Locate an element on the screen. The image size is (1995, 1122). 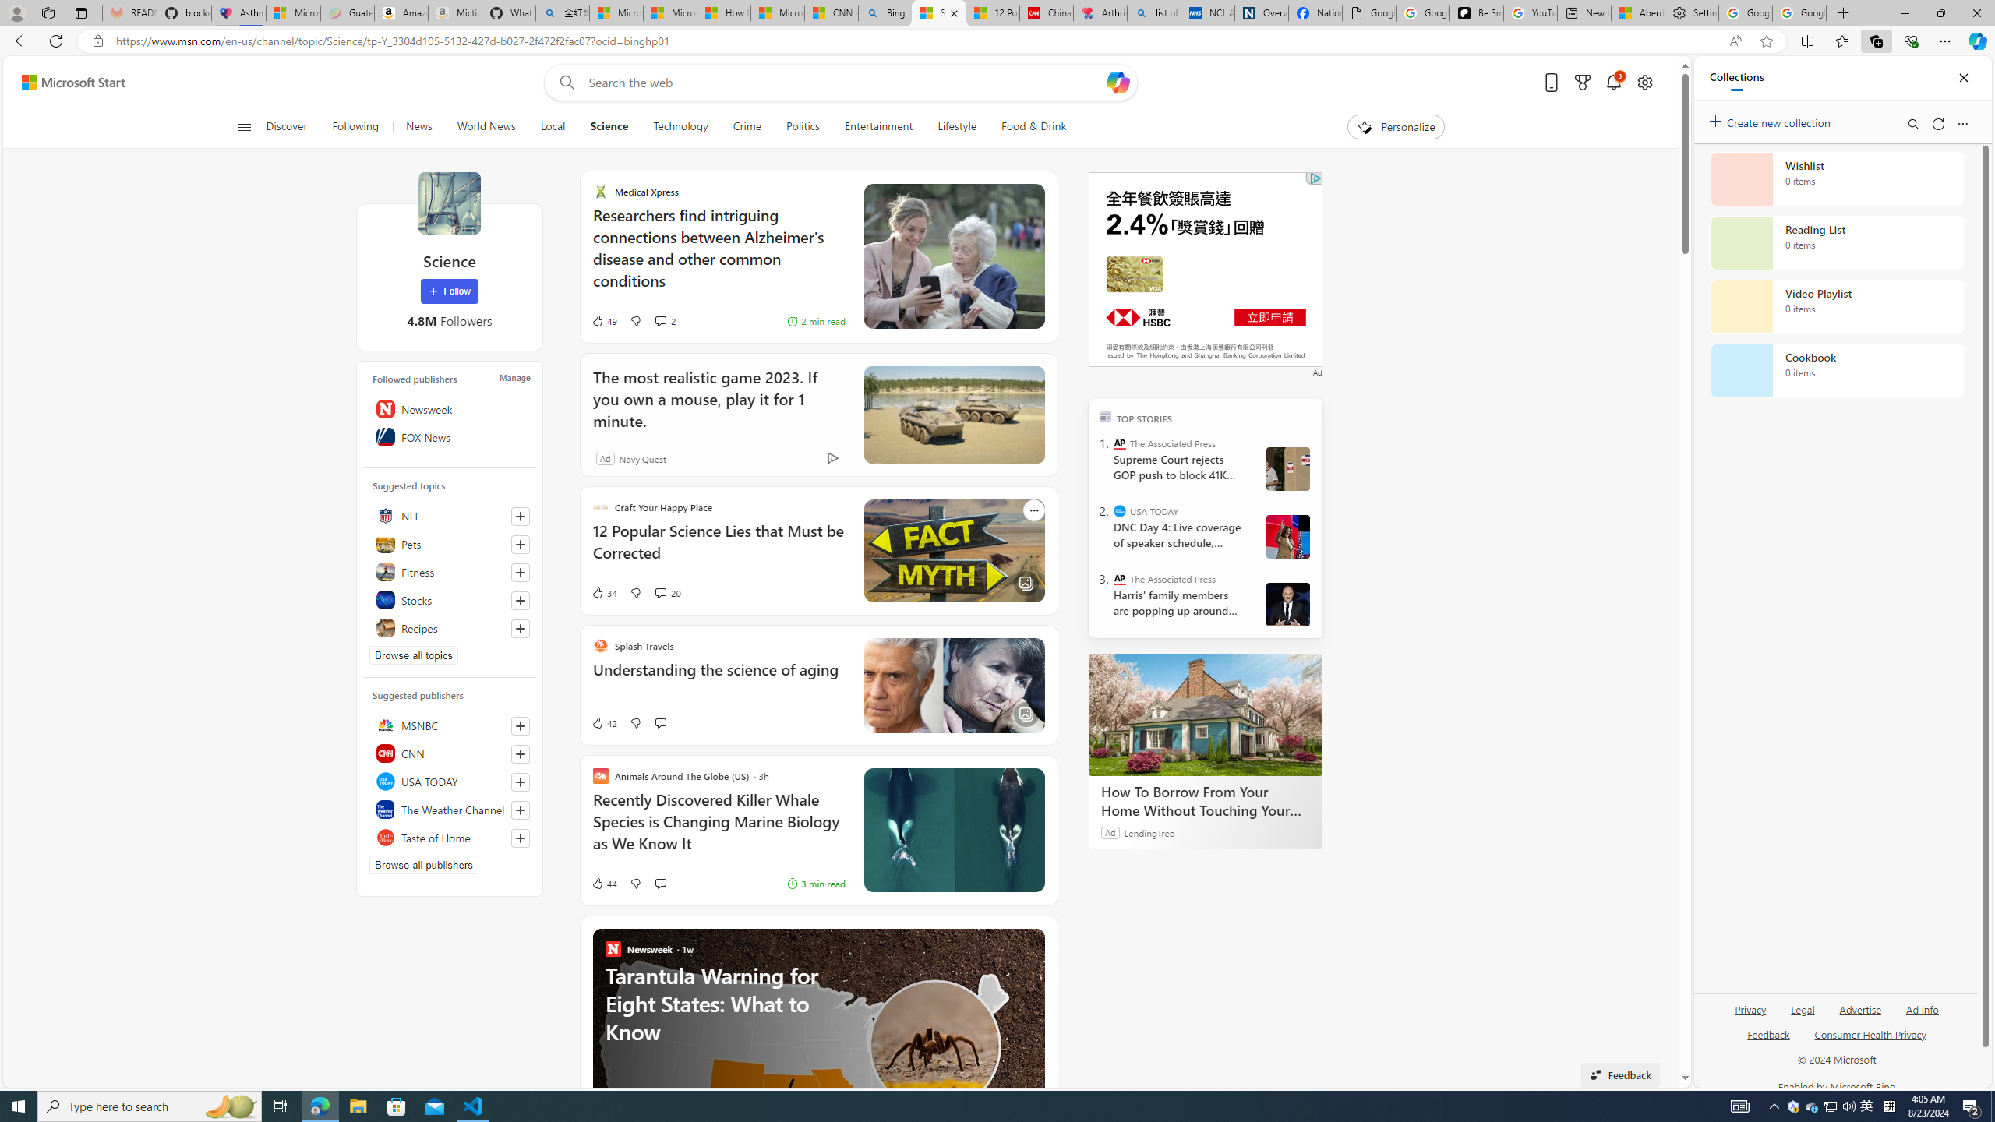
The Weather Channel is located at coordinates (449, 809).